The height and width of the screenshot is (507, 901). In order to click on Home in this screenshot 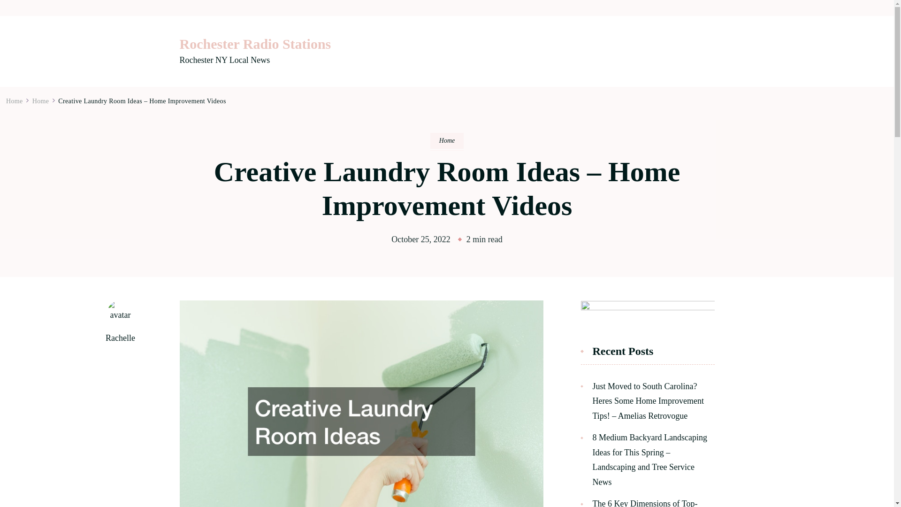, I will do `click(15, 101)`.